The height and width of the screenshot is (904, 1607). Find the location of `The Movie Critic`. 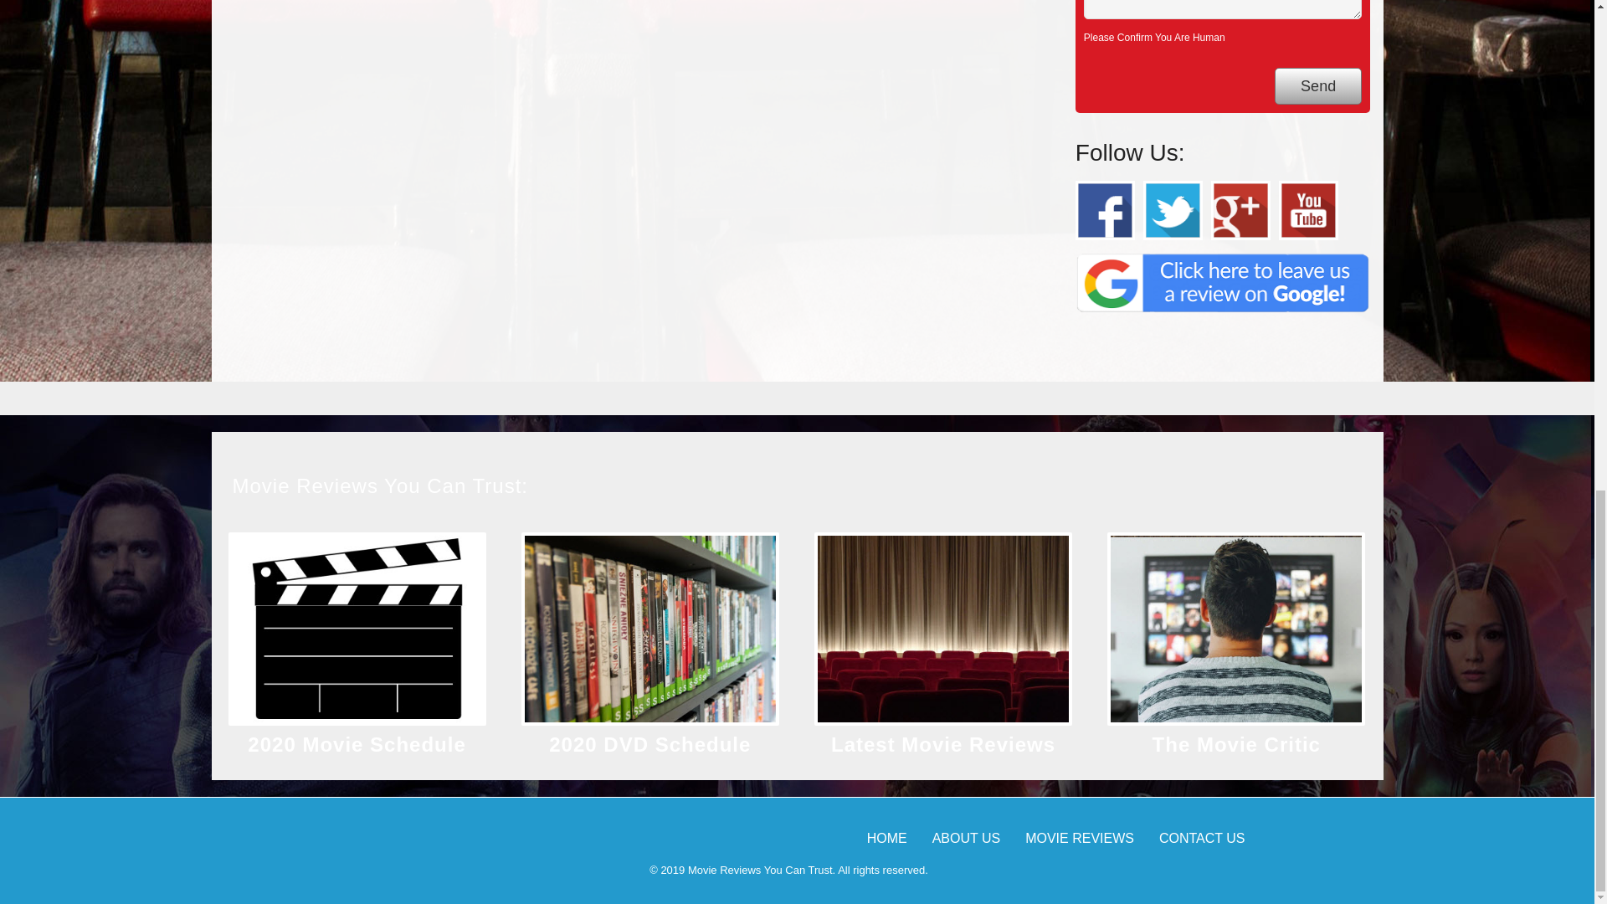

The Movie Critic is located at coordinates (1236, 743).